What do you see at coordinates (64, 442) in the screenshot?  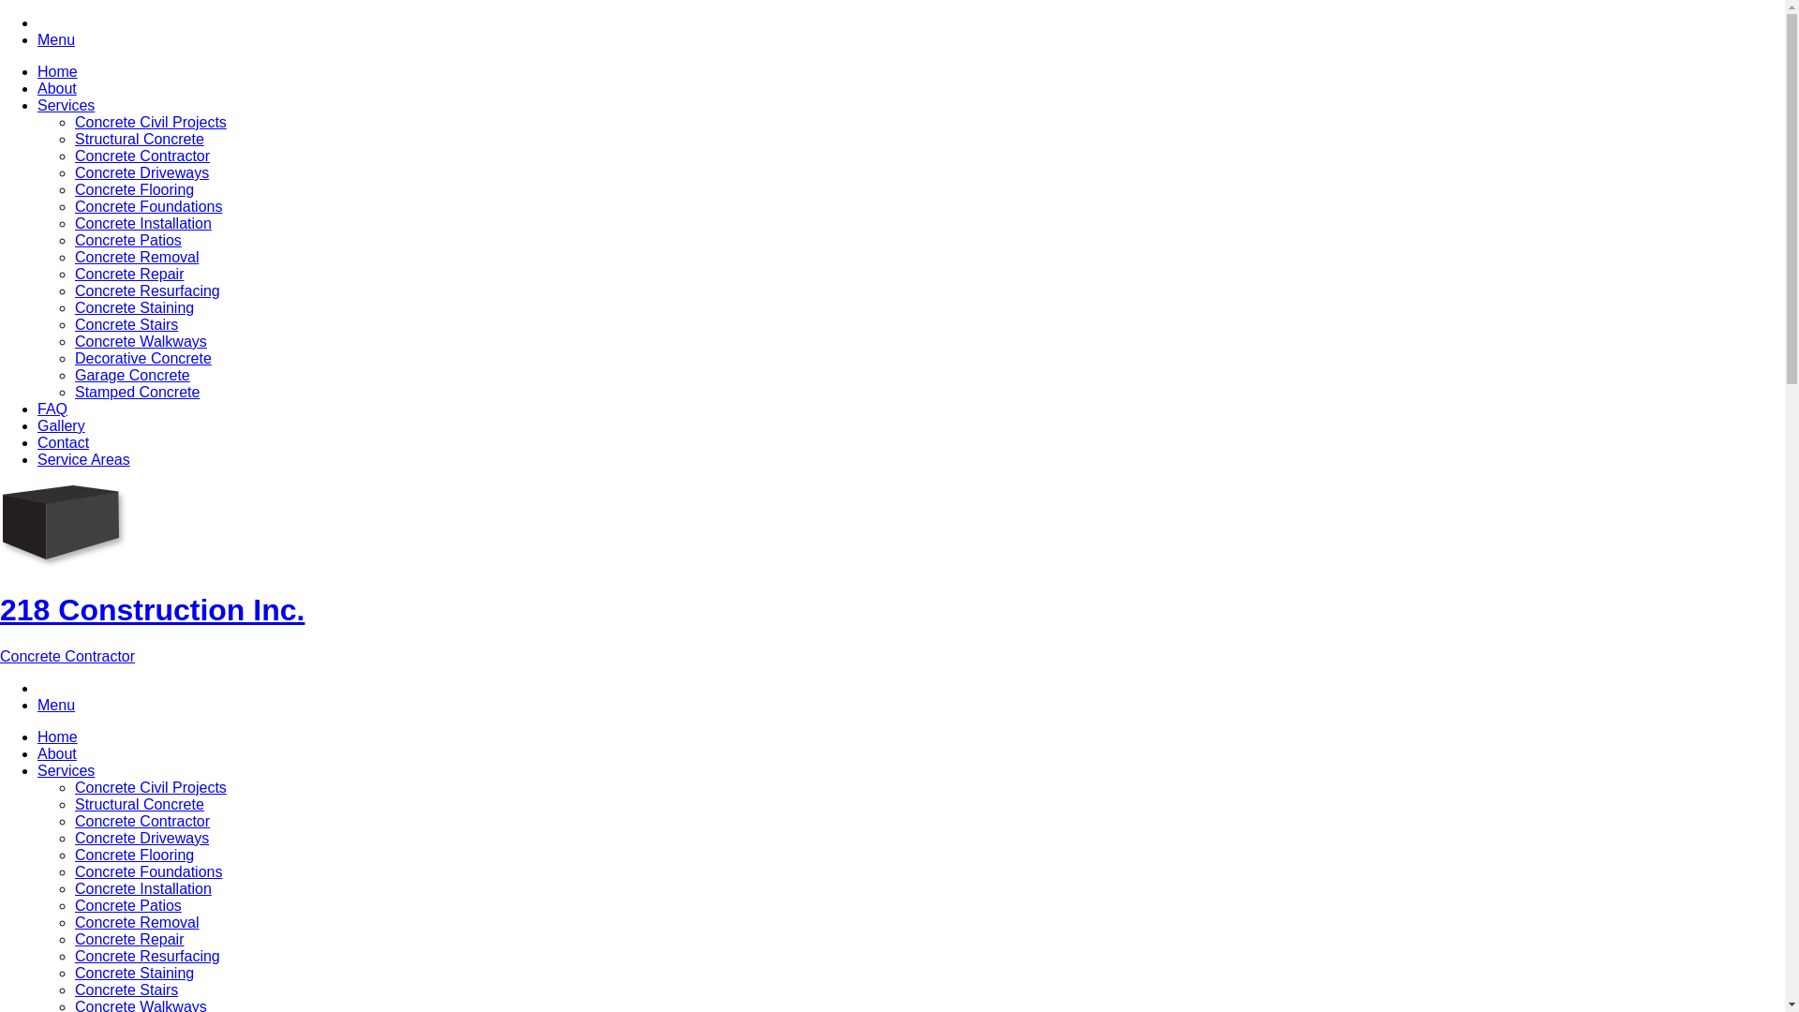 I see `Contact` at bounding box center [64, 442].